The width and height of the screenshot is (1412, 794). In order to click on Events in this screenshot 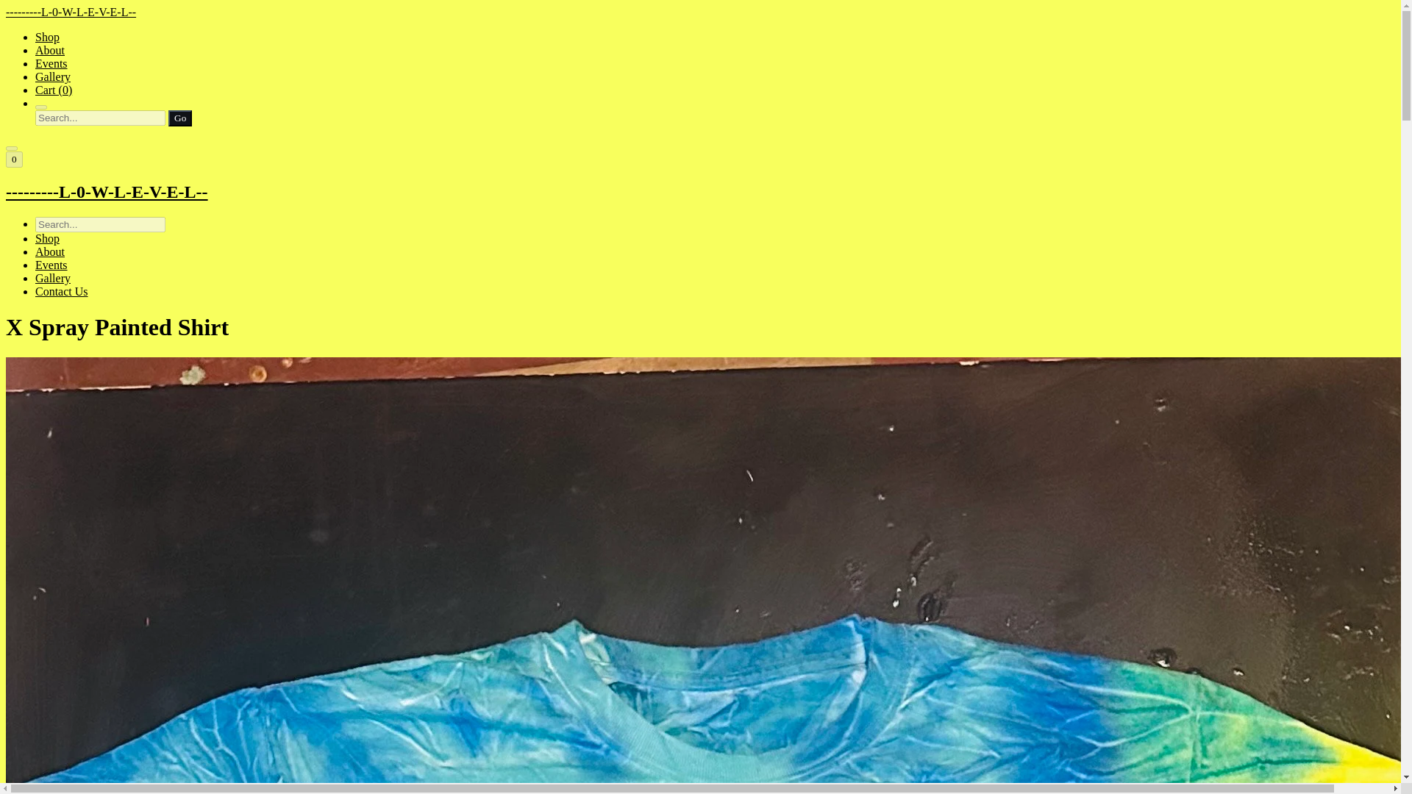, I will do `click(51, 63)`.